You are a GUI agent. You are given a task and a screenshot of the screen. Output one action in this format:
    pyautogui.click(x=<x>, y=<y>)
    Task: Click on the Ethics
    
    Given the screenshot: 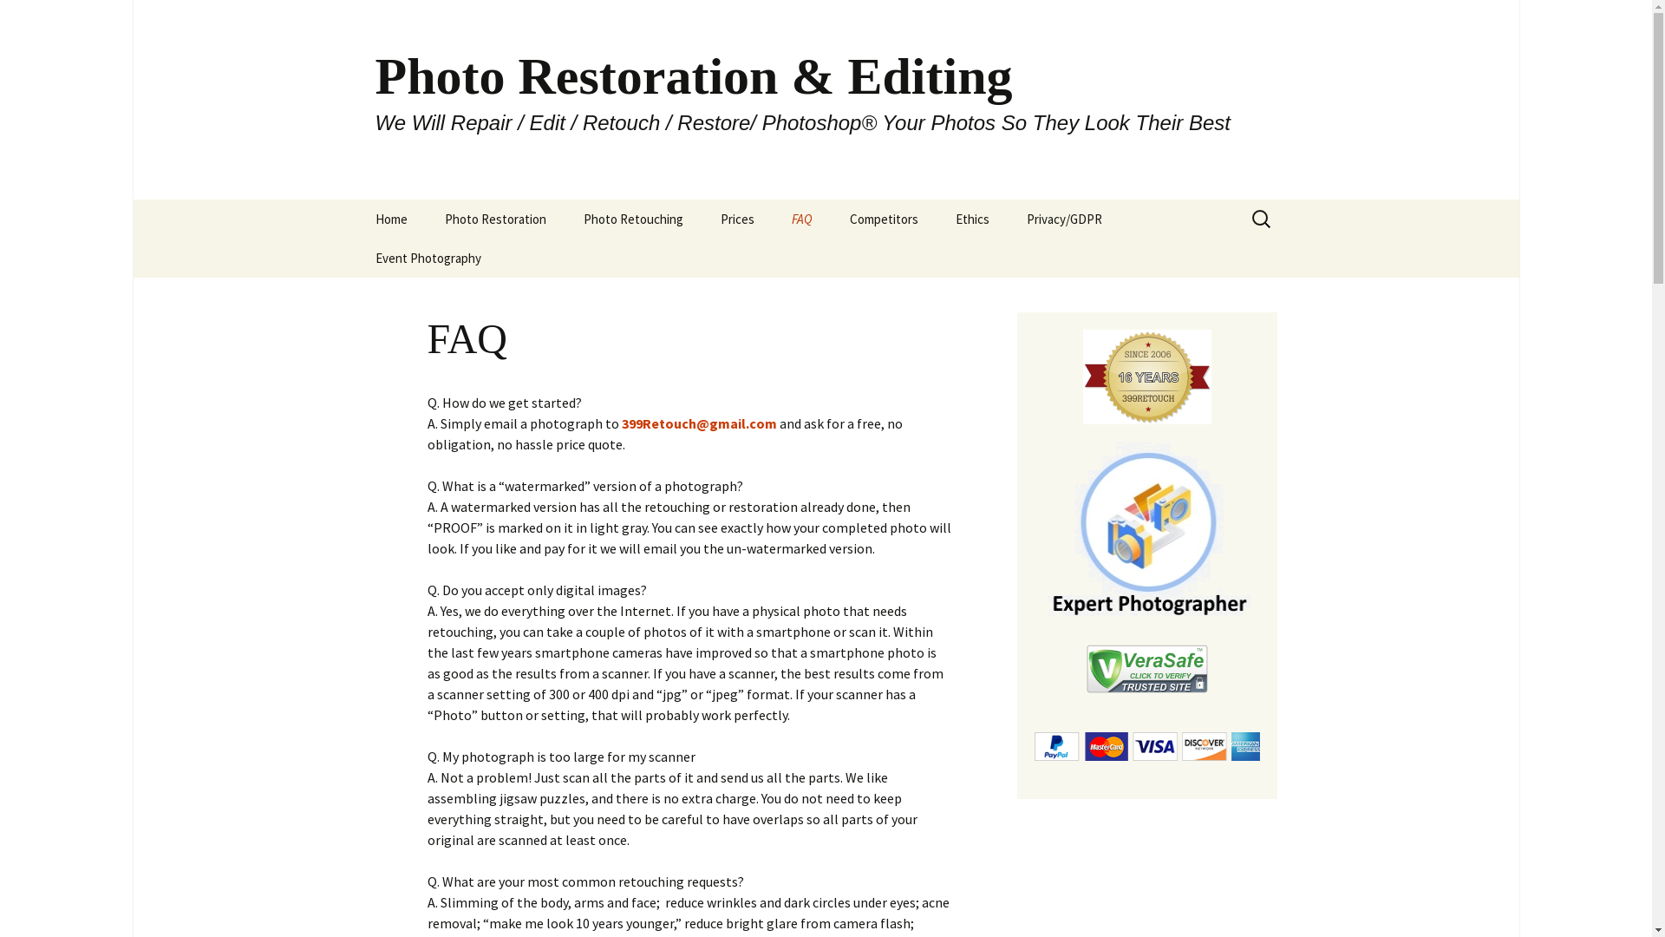 What is the action you would take?
    pyautogui.click(x=973, y=219)
    